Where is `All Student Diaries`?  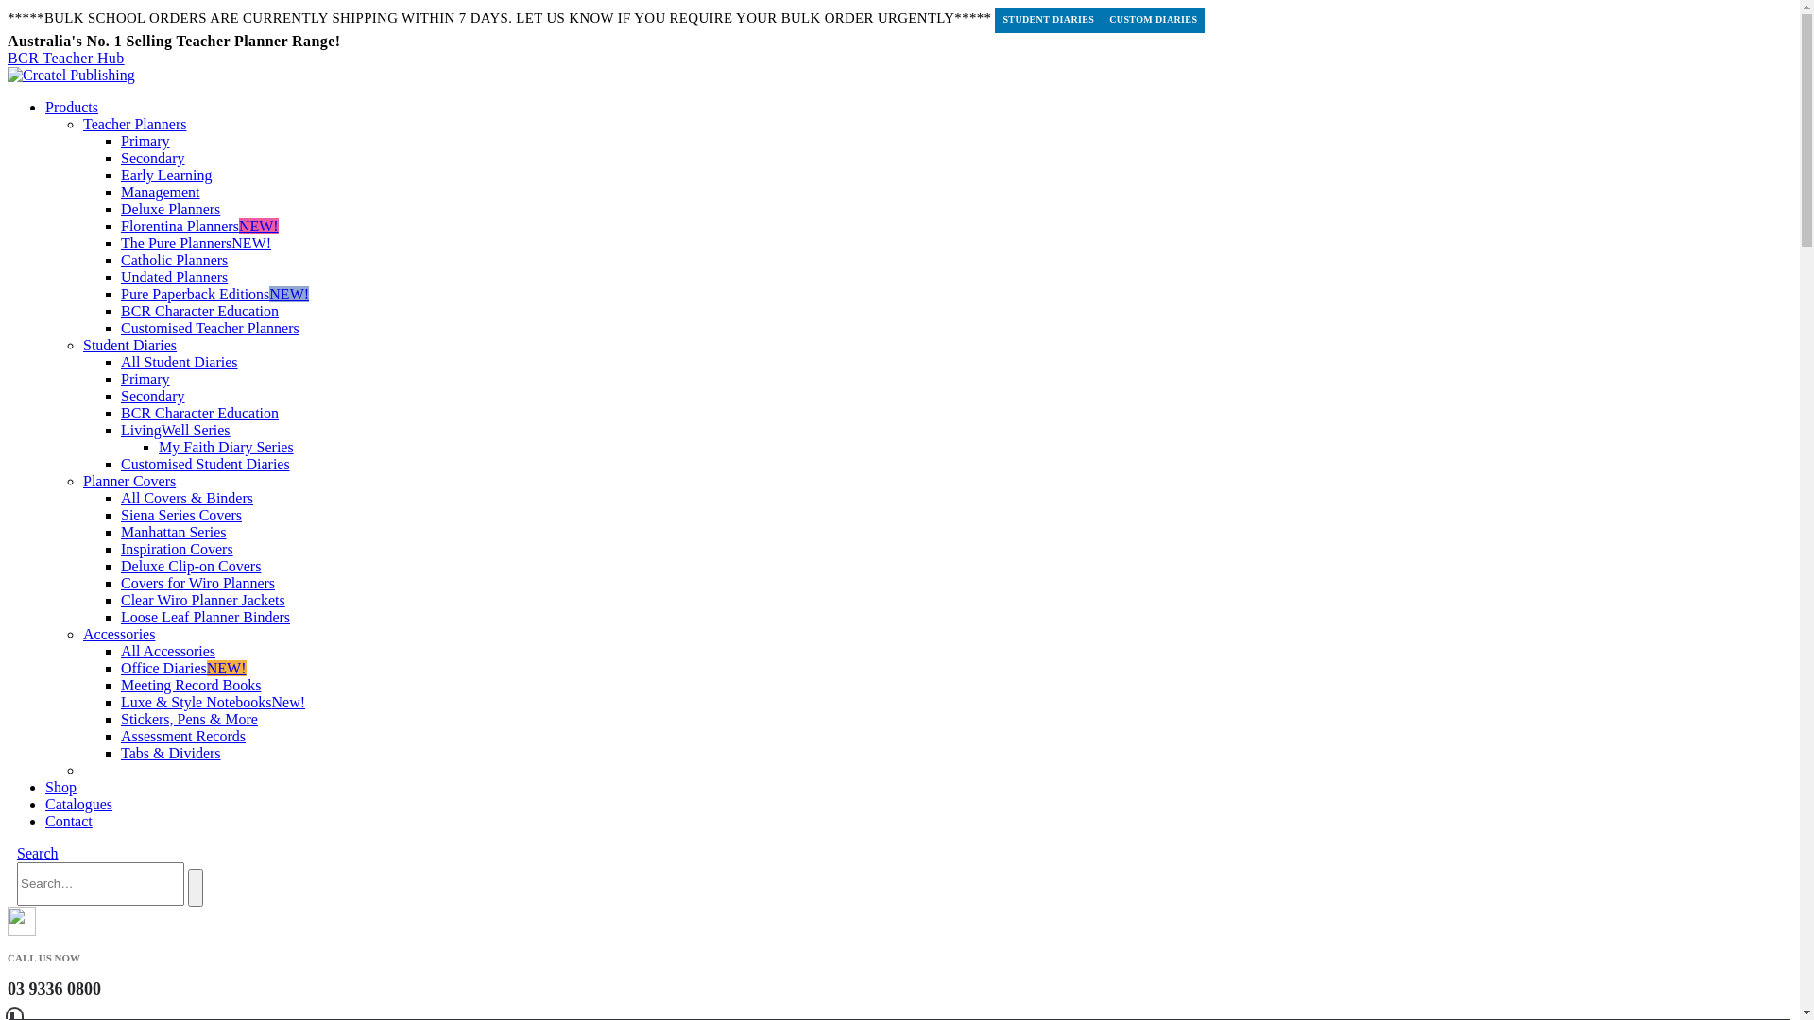 All Student Diaries is located at coordinates (180, 363).